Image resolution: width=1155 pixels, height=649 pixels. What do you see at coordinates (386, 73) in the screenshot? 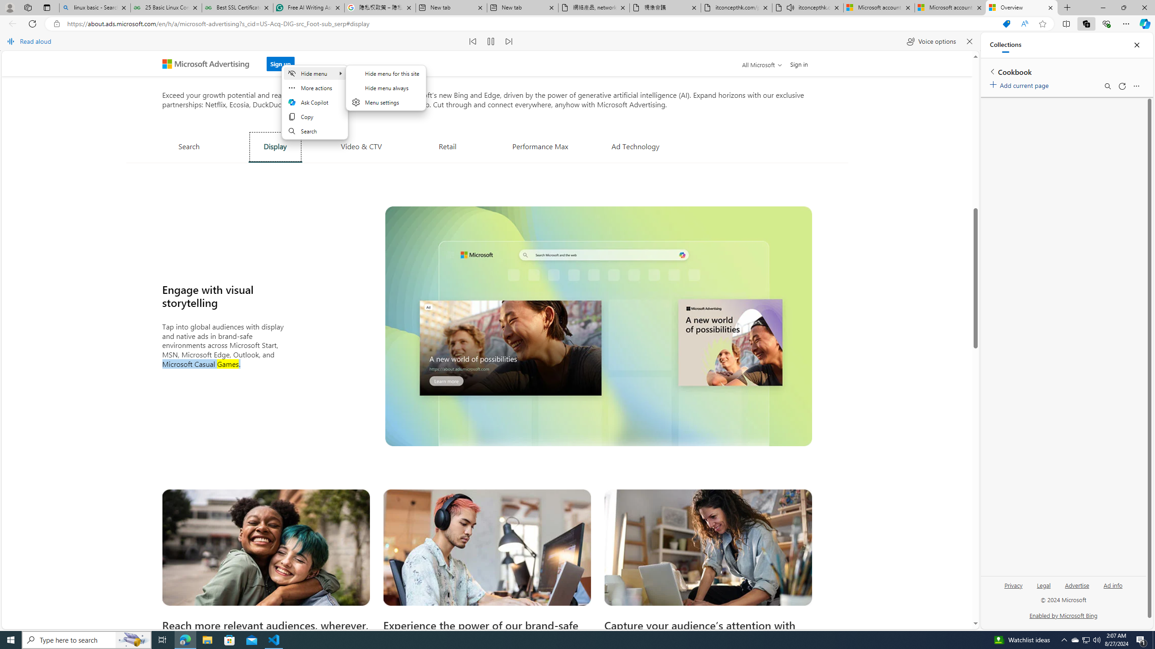
I see `Hide menu for this site` at bounding box center [386, 73].